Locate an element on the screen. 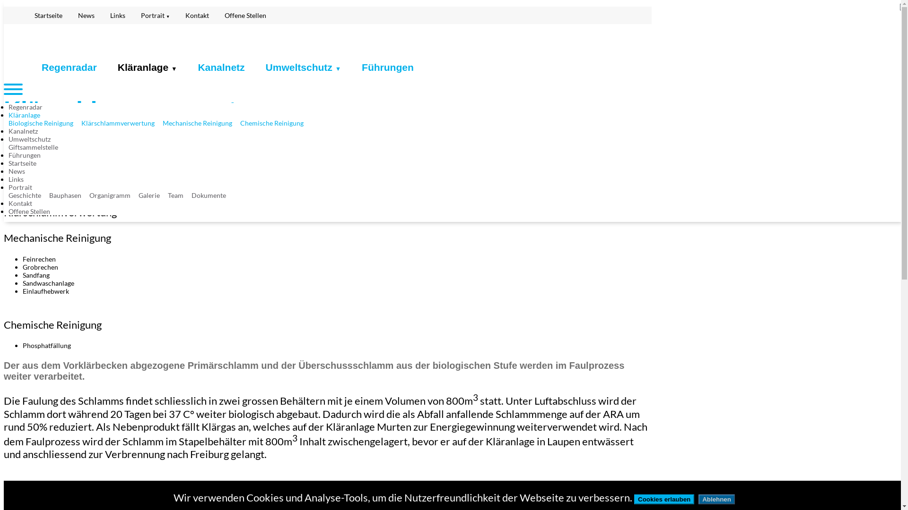 Image resolution: width=908 pixels, height=510 pixels. Ablehnen is located at coordinates (717, 500).